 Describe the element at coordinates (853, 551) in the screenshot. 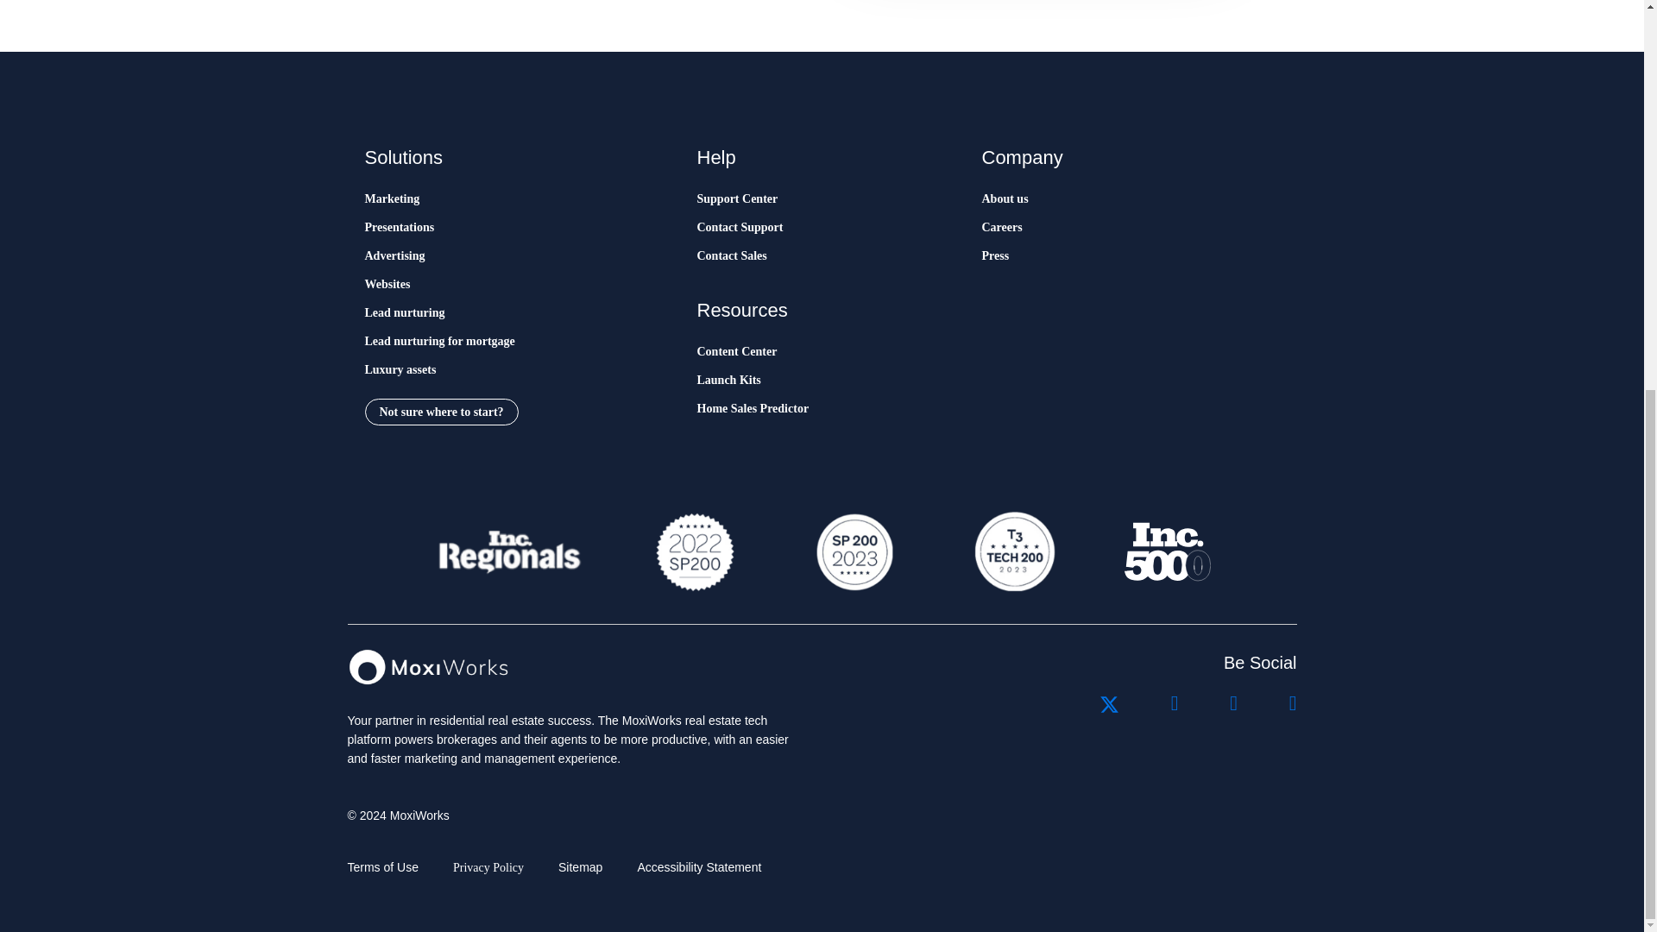

I see `SP 2023` at that location.